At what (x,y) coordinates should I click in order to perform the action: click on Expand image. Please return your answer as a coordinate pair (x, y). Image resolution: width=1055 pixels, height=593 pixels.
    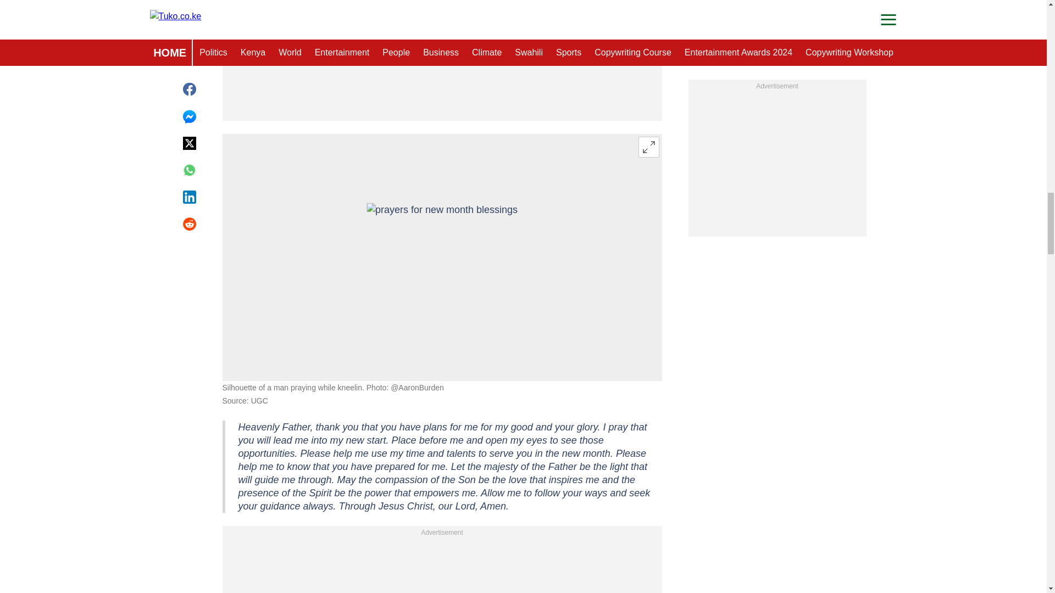
    Looking at the image, I should click on (648, 147).